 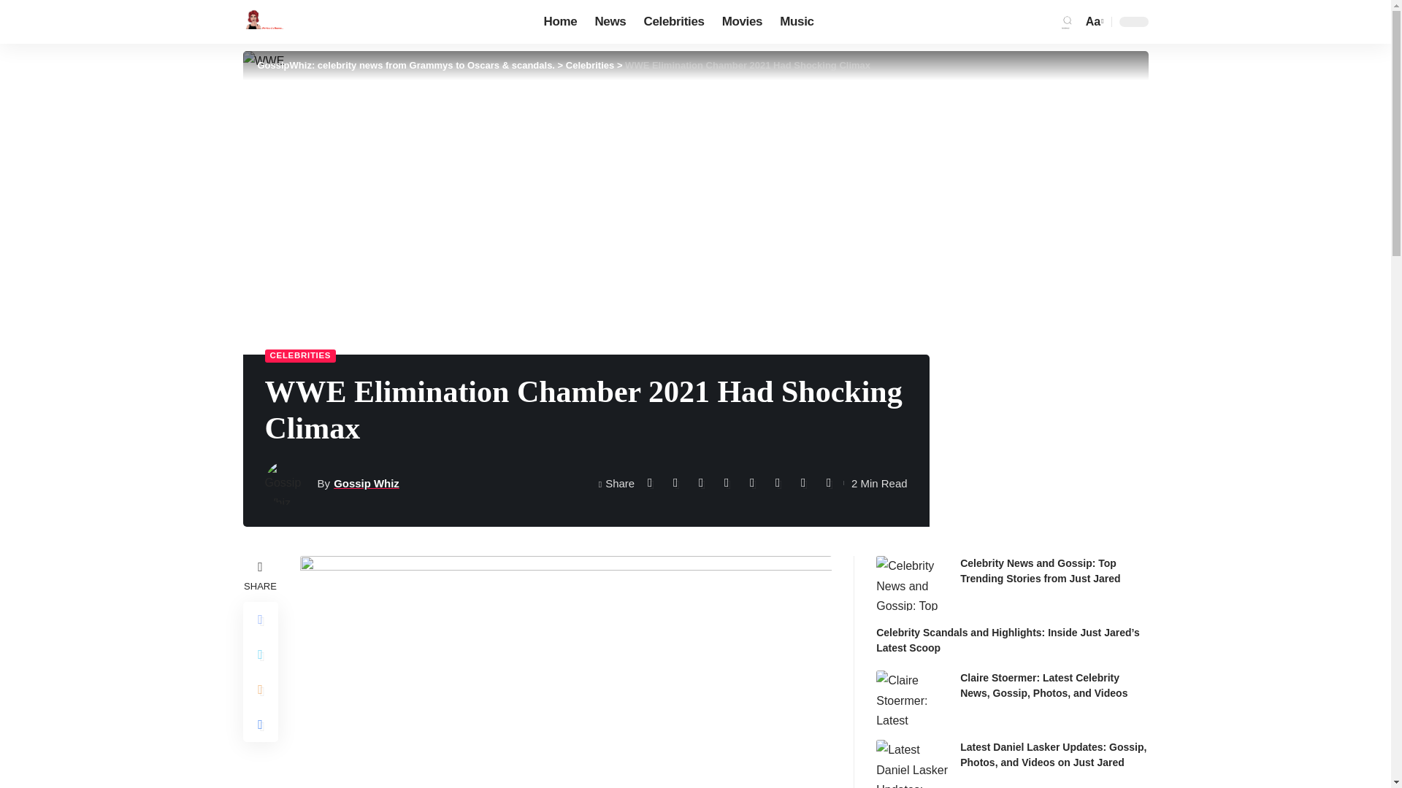 What do you see at coordinates (1093, 22) in the screenshot?
I see `Aa` at bounding box center [1093, 22].